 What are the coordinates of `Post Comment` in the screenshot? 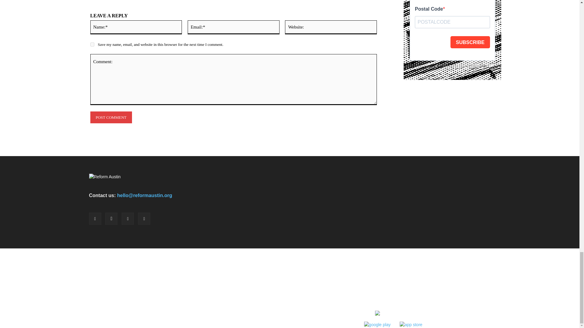 It's located at (111, 117).